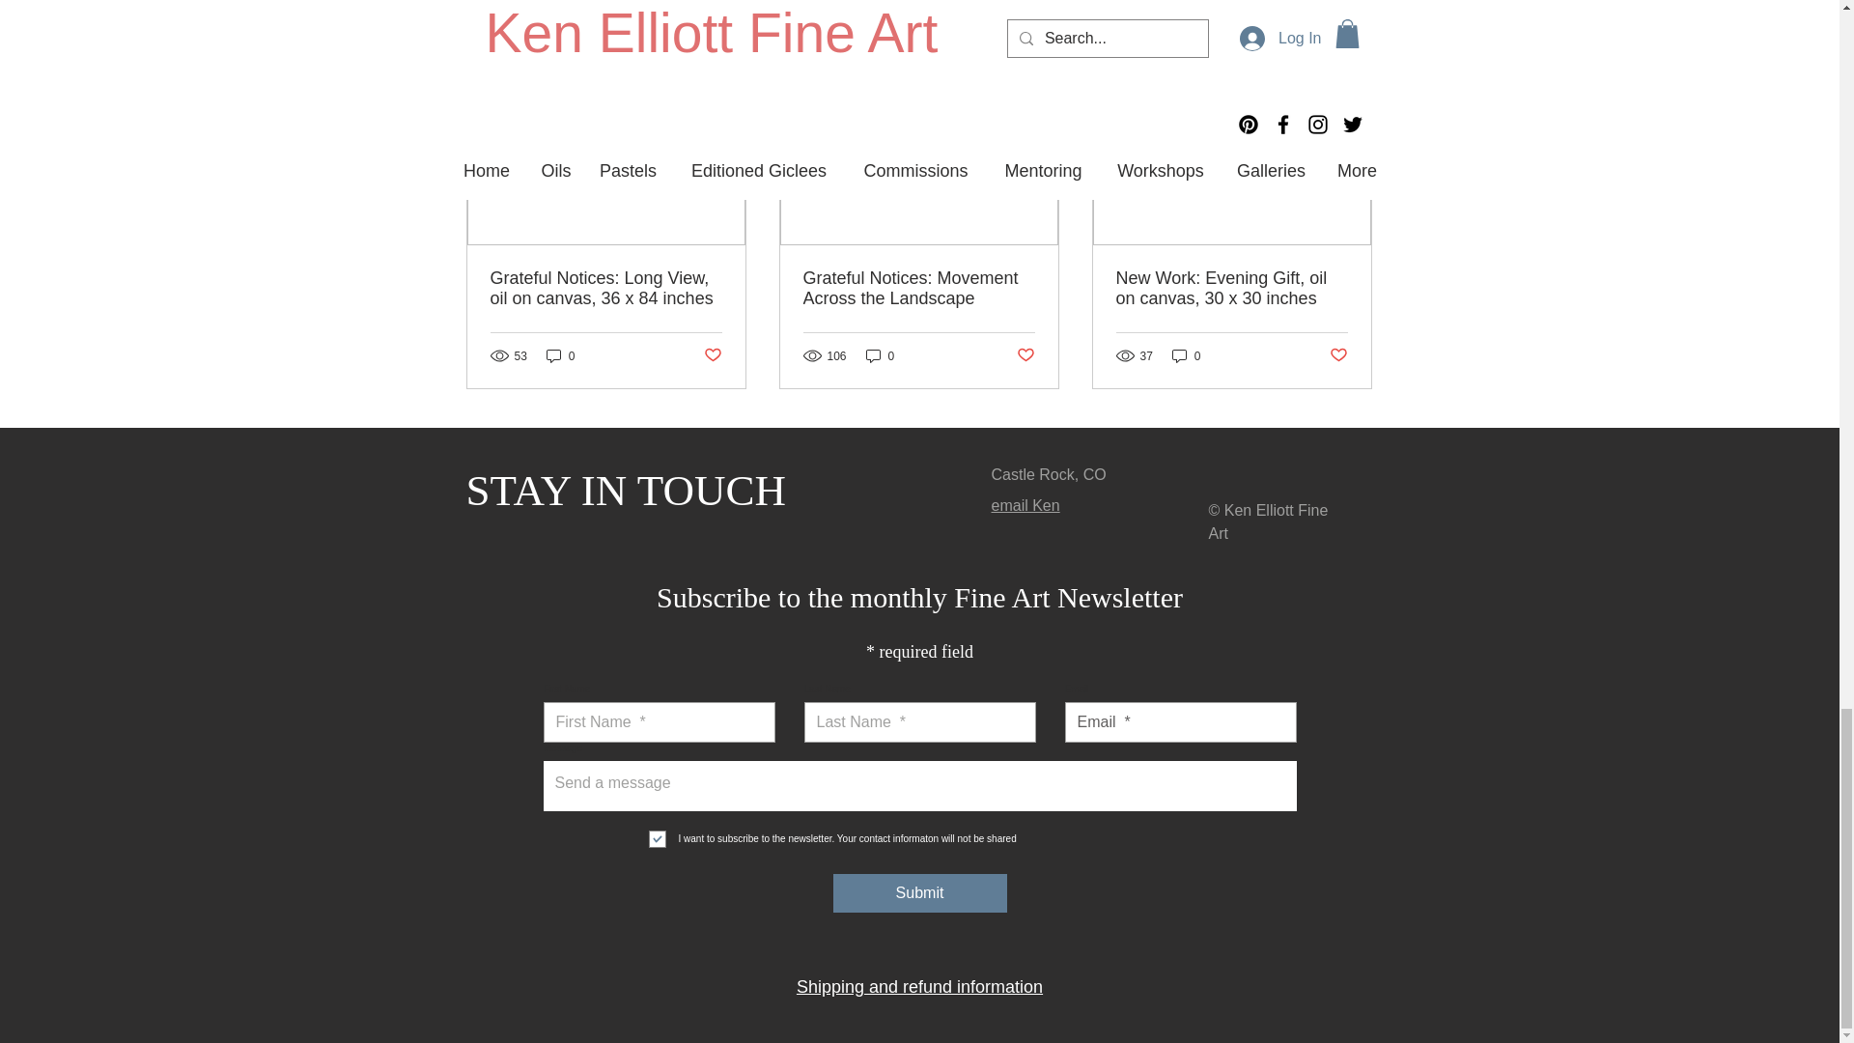  Describe the element at coordinates (606, 288) in the screenshot. I see `Grateful Notices: Long View, oil on canvas, 36 x 84 inches` at that location.